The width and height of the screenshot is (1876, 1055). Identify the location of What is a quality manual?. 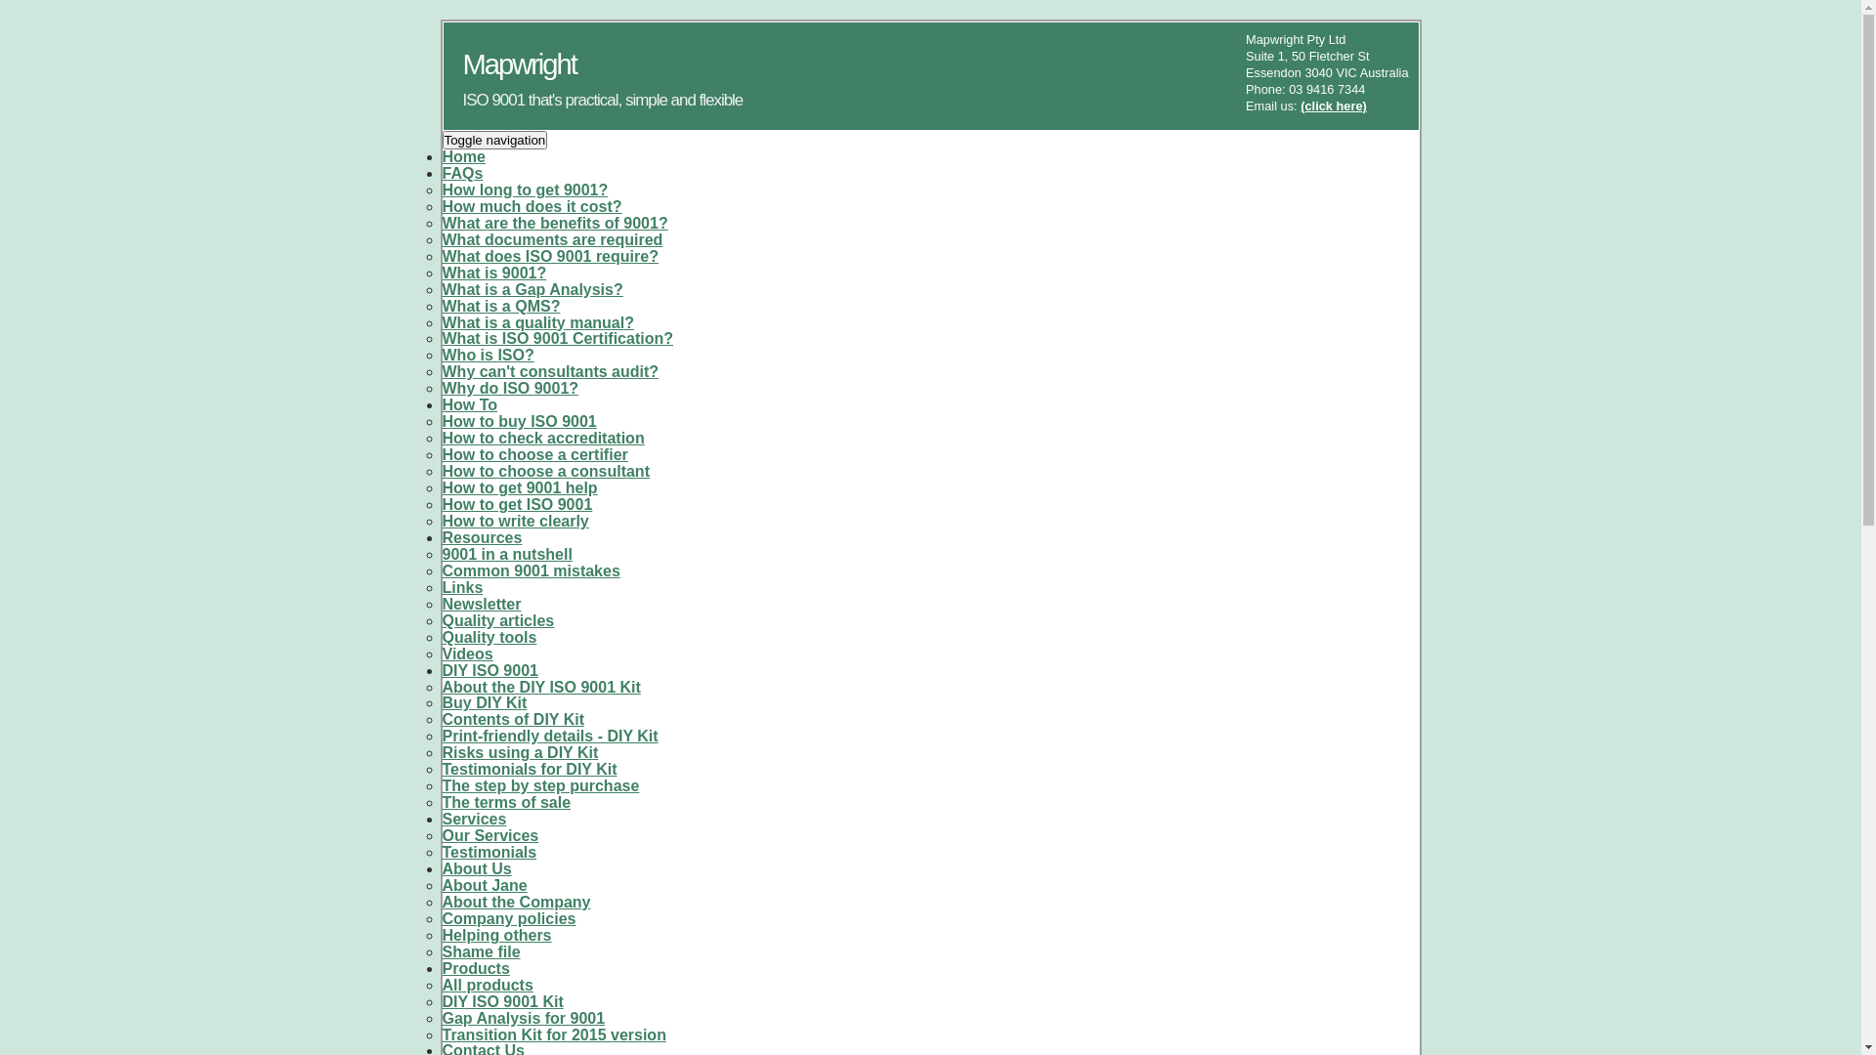
(537, 322).